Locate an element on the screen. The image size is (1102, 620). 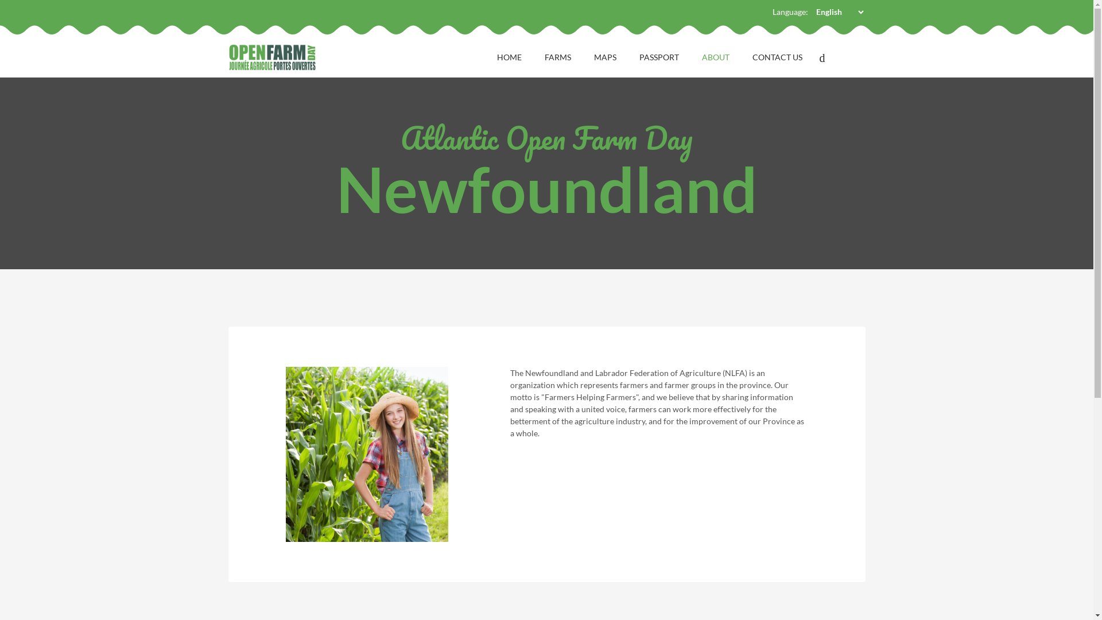
PASSPORT is located at coordinates (659, 57).